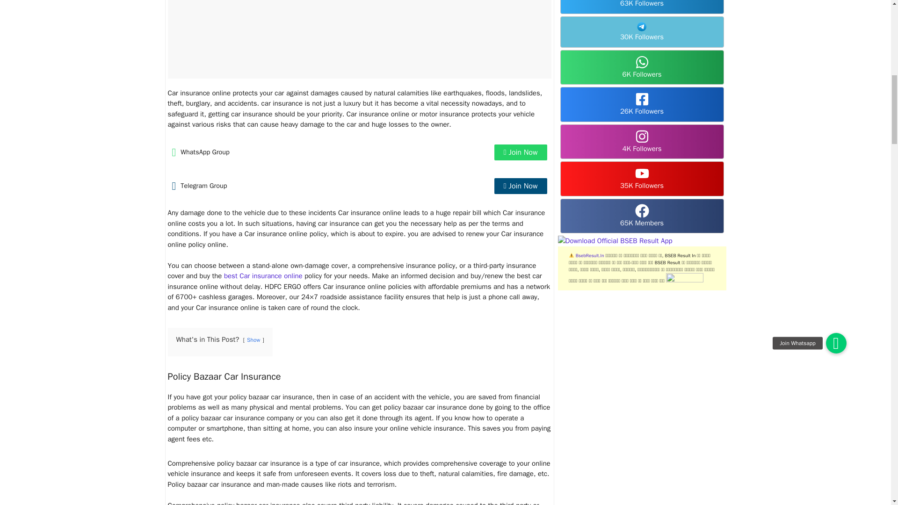 The width and height of the screenshot is (898, 505). I want to click on Advertisement, so click(359, 39).